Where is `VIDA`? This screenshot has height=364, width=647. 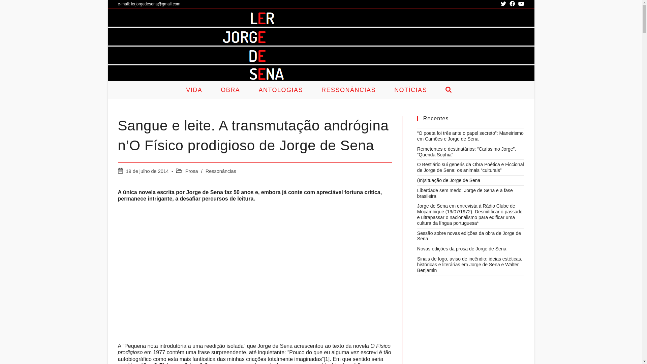 VIDA is located at coordinates (196, 90).